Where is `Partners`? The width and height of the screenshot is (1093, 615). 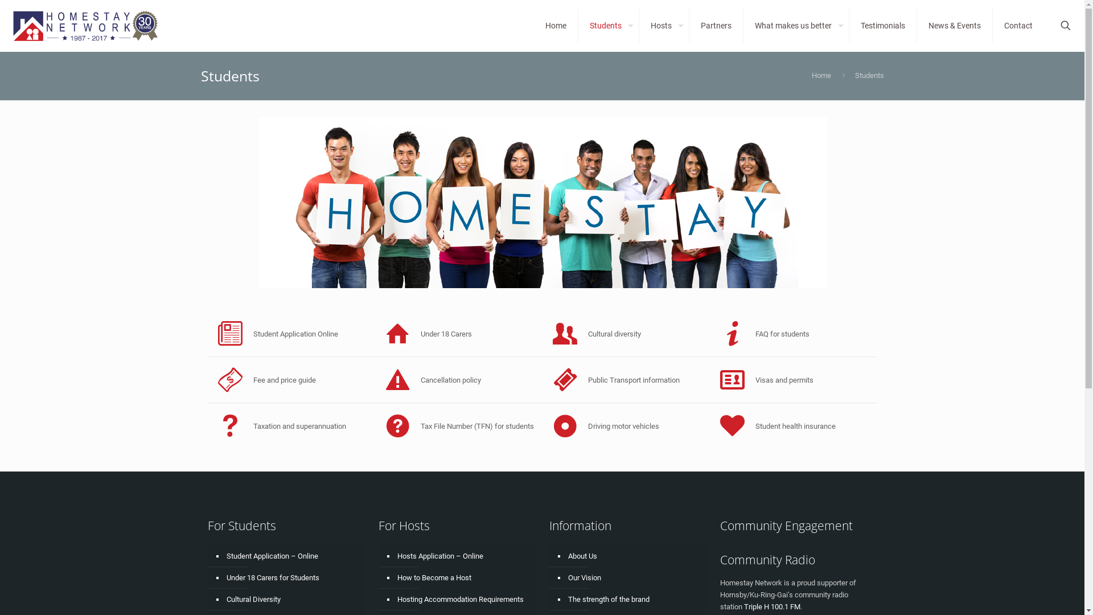 Partners is located at coordinates (716, 26).